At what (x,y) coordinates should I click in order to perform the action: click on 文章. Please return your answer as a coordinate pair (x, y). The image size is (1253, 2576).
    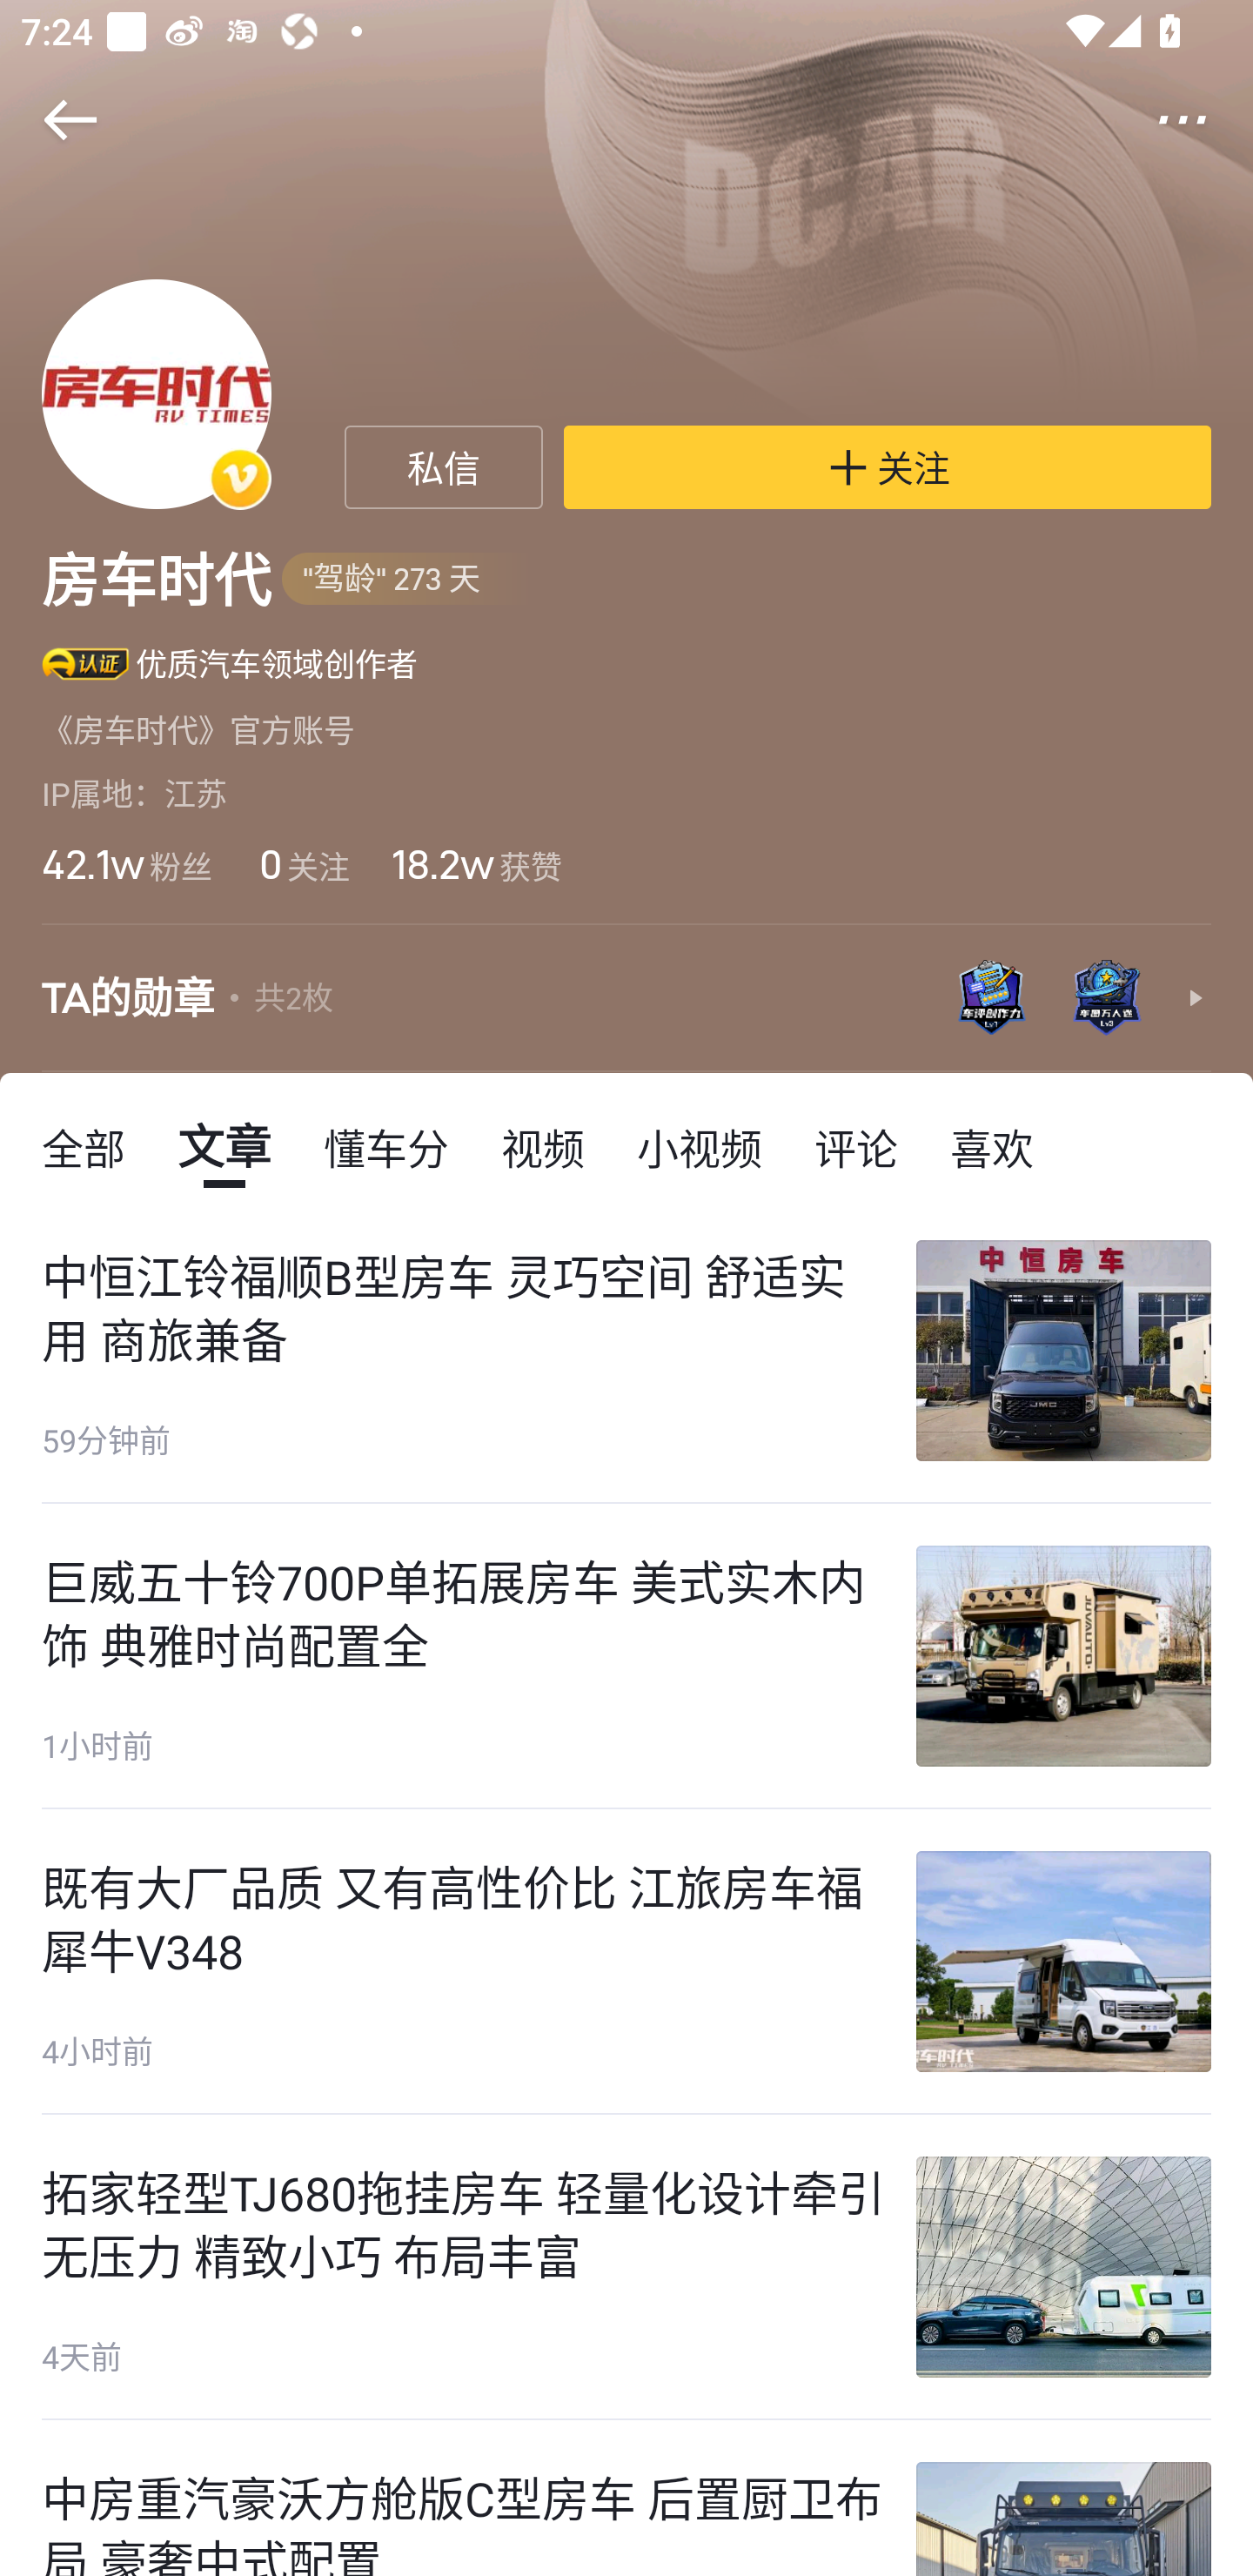
    Looking at the image, I should click on (224, 1146).